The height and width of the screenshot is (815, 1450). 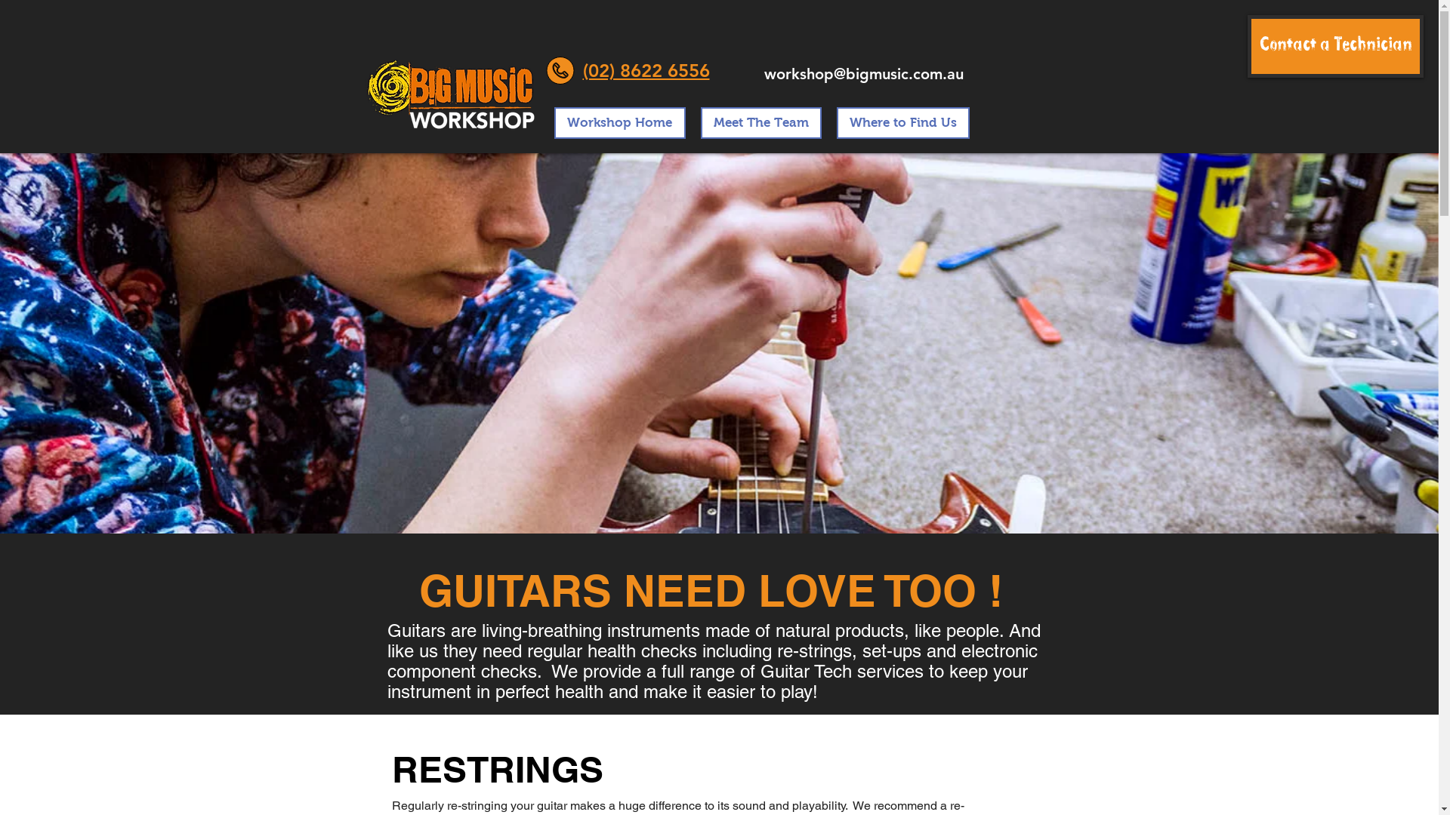 I want to click on Workshop Home, so click(x=620, y=123).